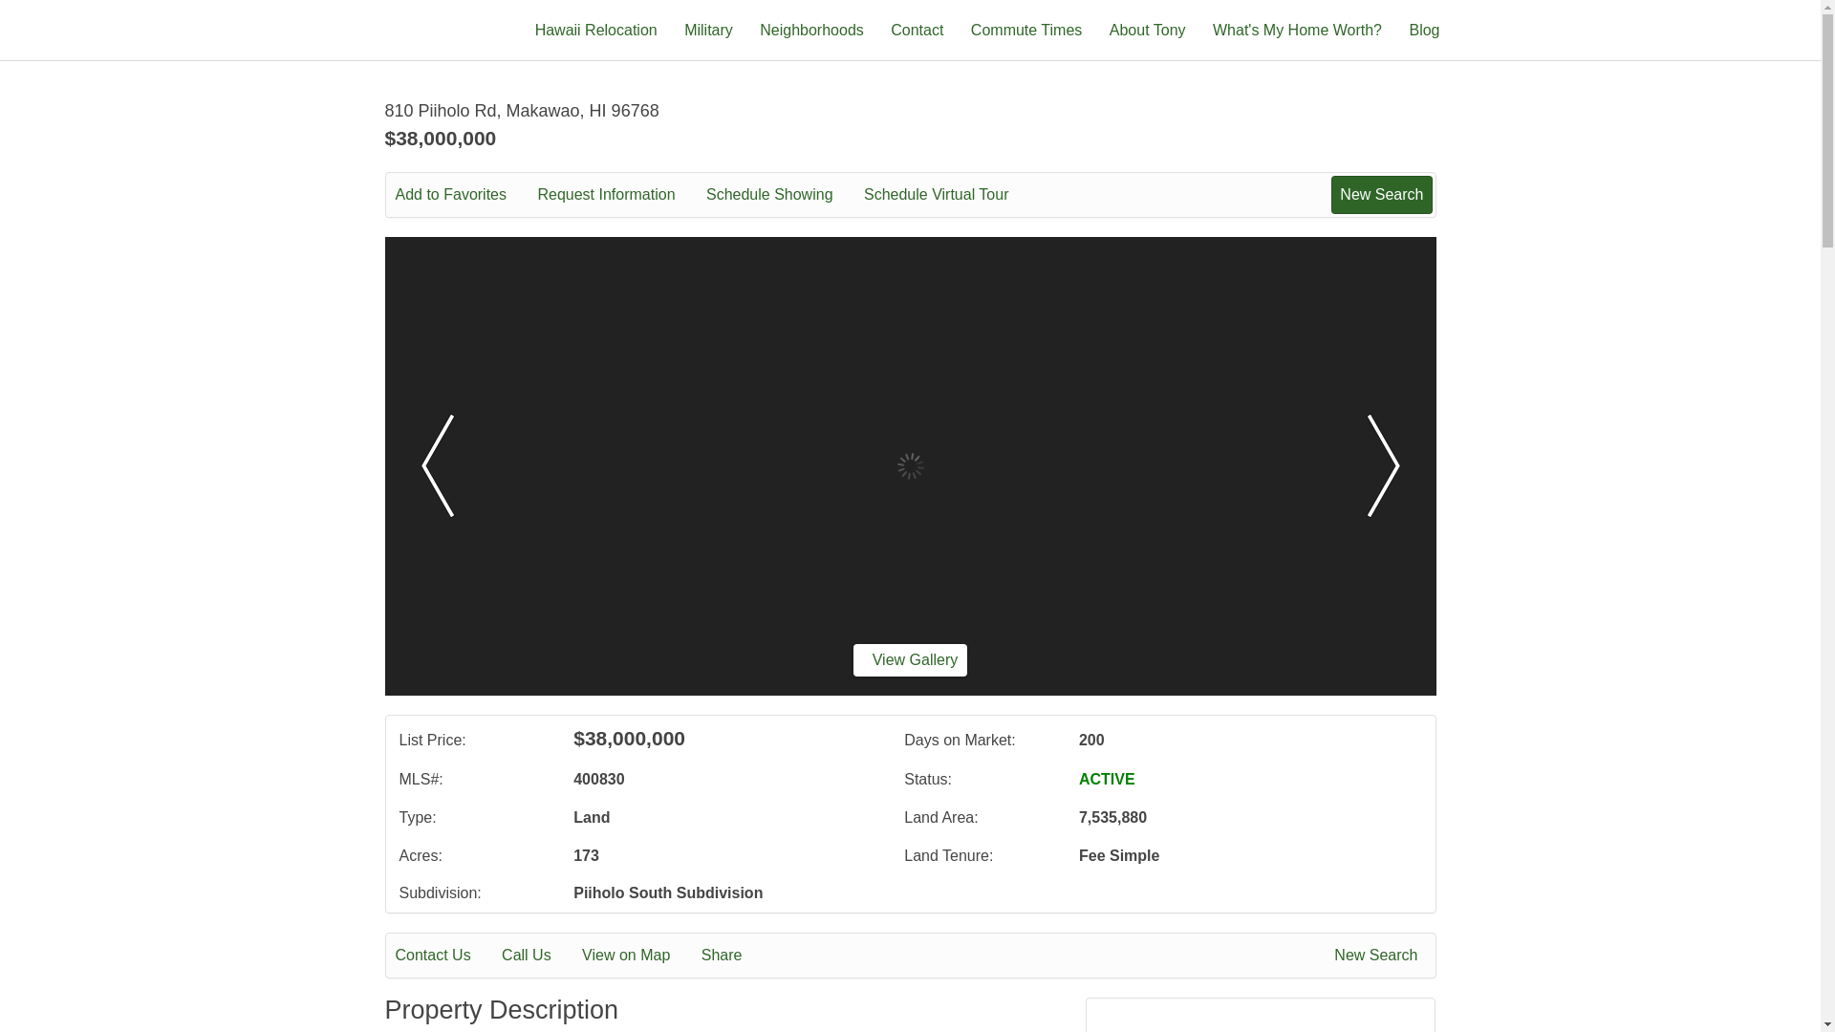 The height and width of the screenshot is (1032, 1835). Describe the element at coordinates (446, 956) in the screenshot. I see `Contact Us` at that location.